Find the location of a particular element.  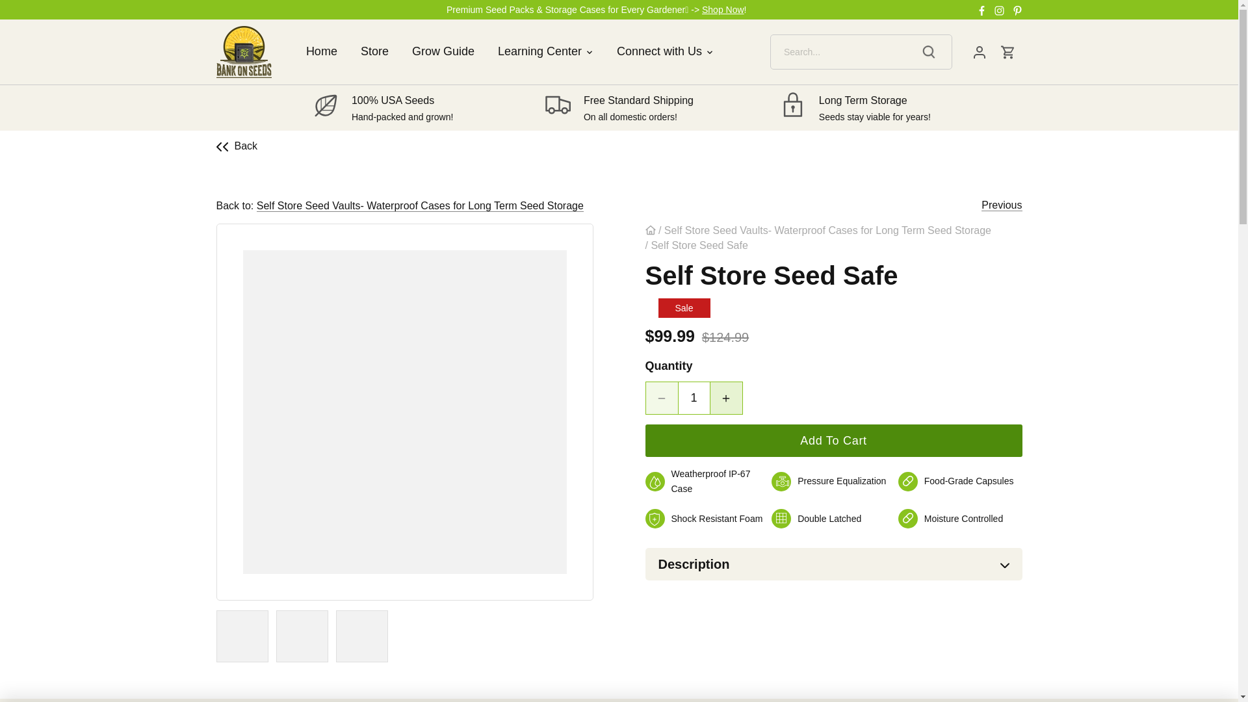

Learning Center is located at coordinates (539, 51).